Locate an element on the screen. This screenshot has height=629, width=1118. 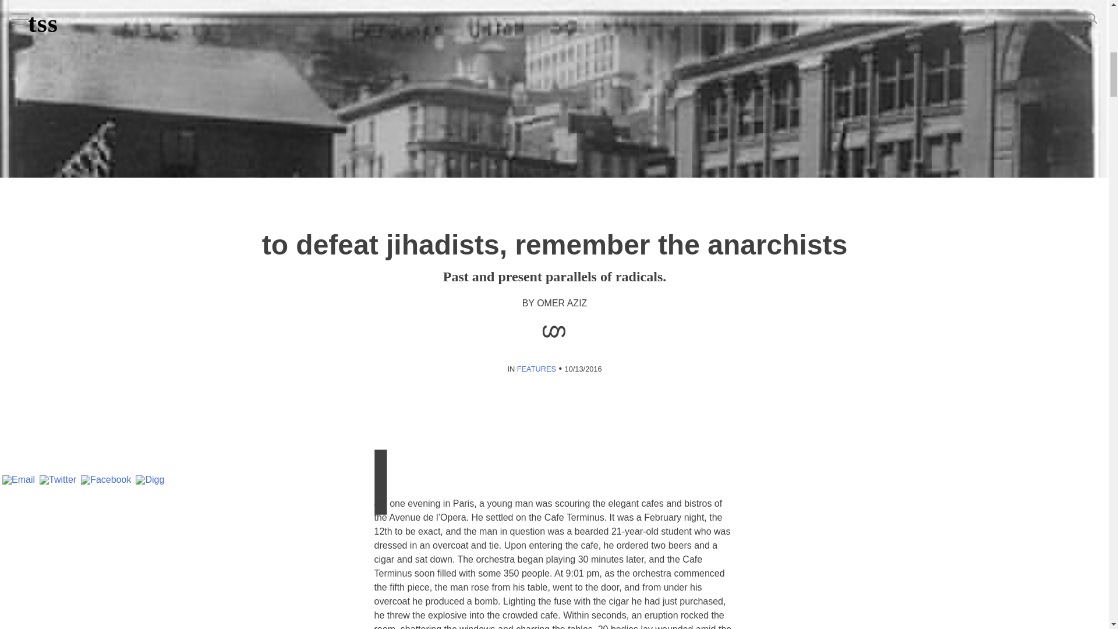
Twitter is located at coordinates (57, 480).